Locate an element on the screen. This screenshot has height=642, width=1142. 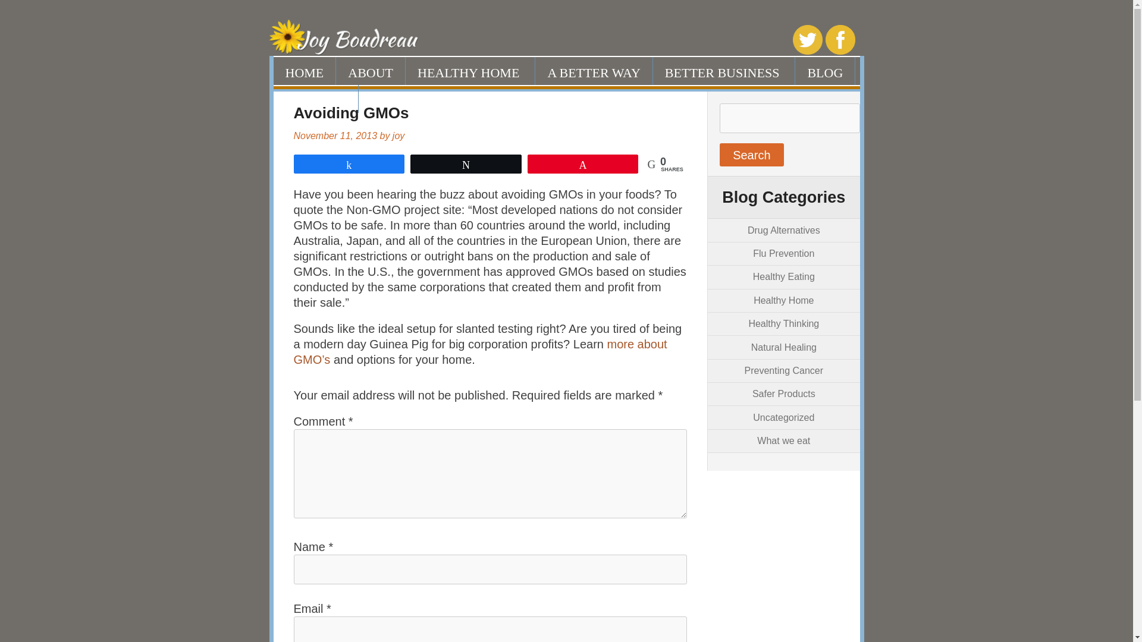
Healthy Home is located at coordinates (783, 300).